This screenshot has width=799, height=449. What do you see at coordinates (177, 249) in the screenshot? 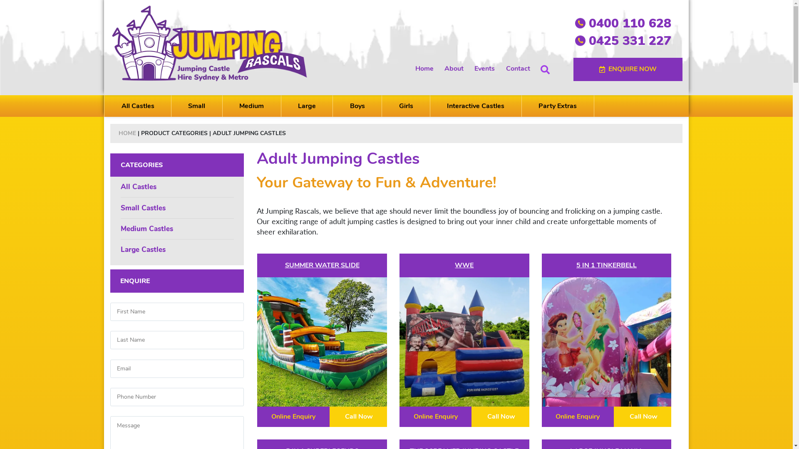
I see `Large Castles` at bounding box center [177, 249].